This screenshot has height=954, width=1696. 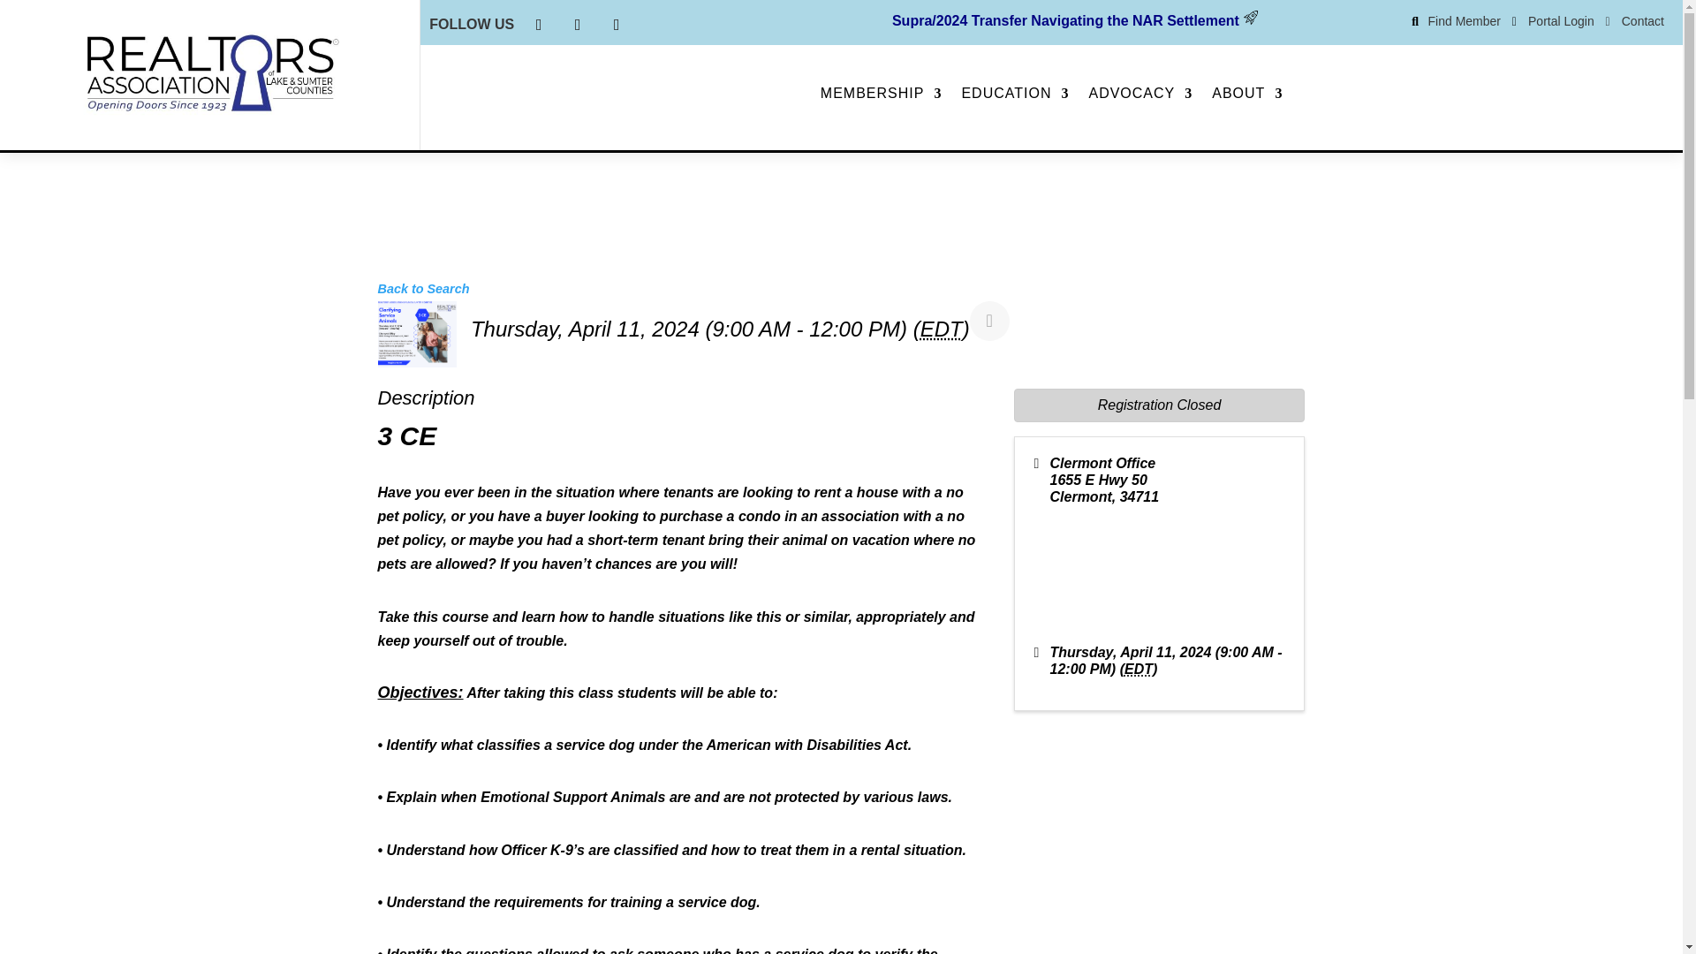 I want to click on MEMBERSHIP, so click(x=882, y=97).